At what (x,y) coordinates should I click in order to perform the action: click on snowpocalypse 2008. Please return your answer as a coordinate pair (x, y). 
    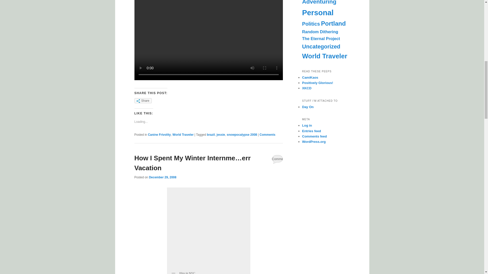
    Looking at the image, I should click on (242, 134).